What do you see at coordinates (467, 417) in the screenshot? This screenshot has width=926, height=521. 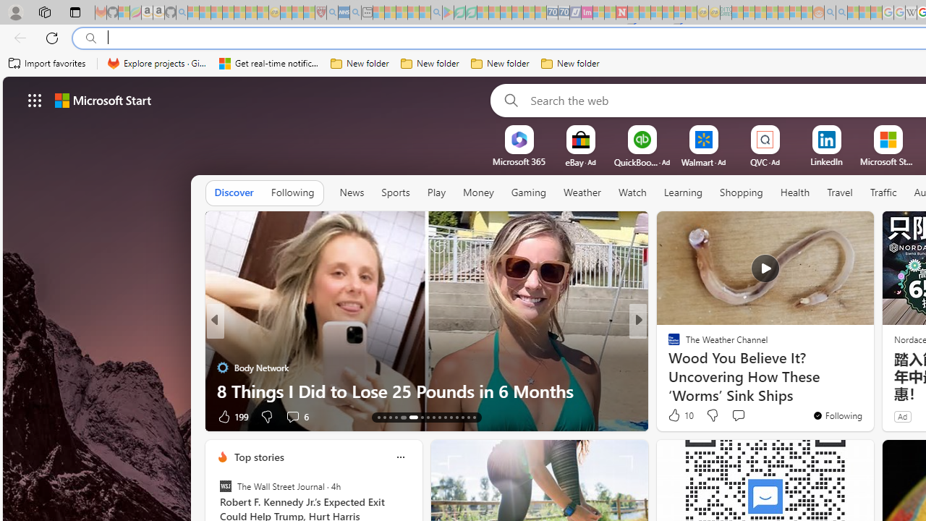 I see `AutomationID: tab-27` at bounding box center [467, 417].